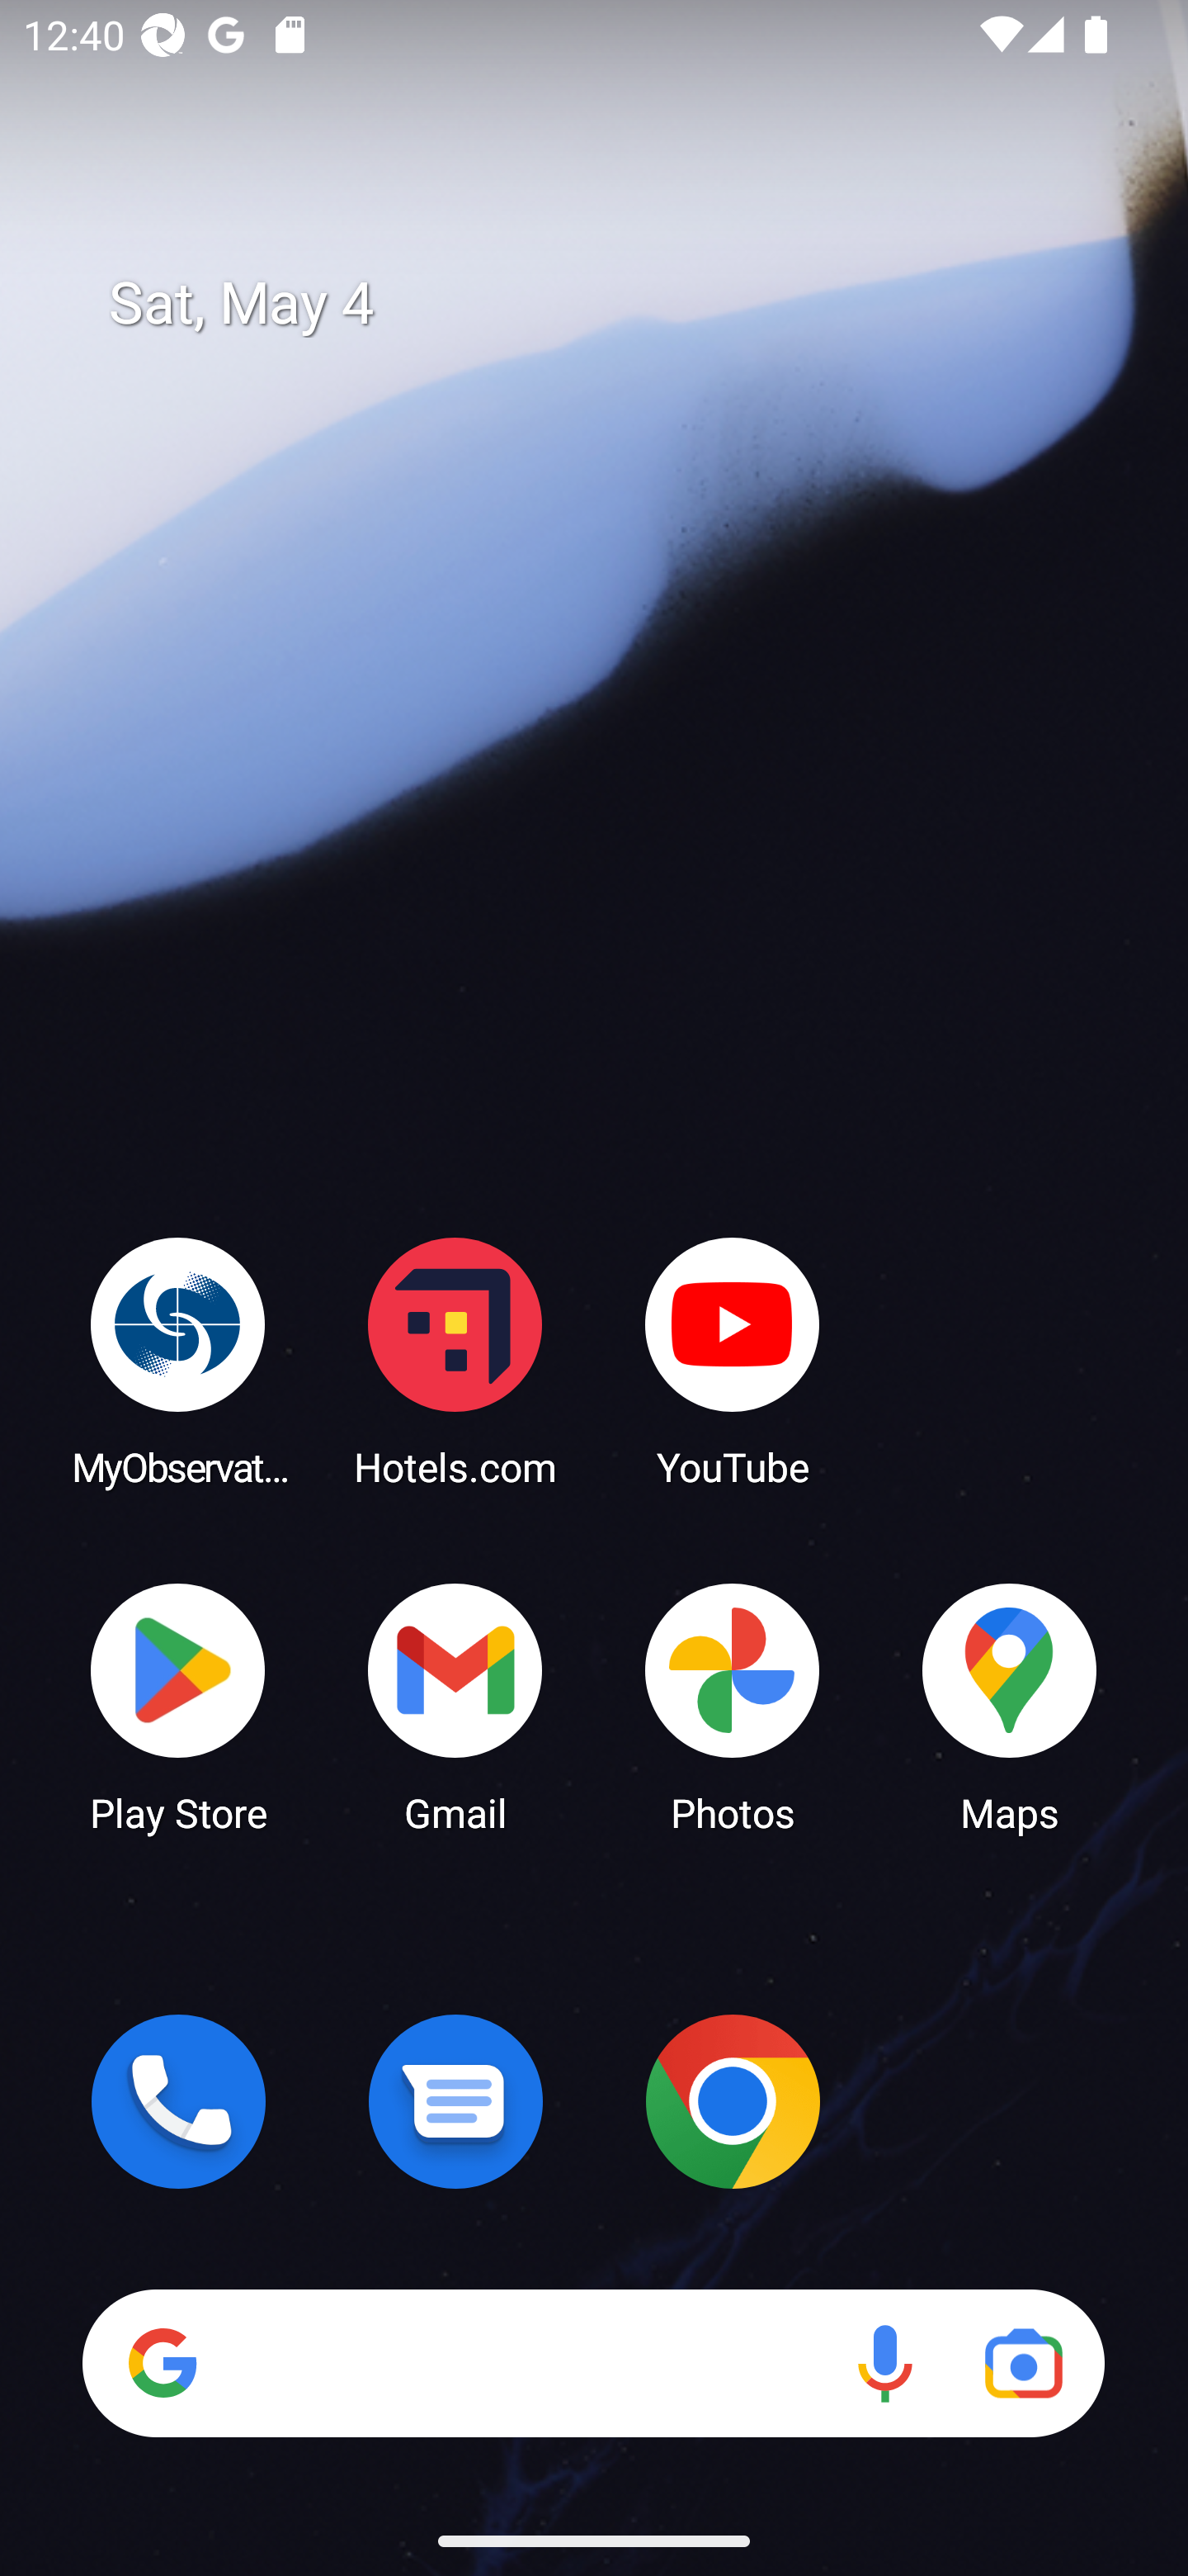 The width and height of the screenshot is (1188, 2576). Describe the element at coordinates (733, 1706) in the screenshot. I see `Photos` at that location.